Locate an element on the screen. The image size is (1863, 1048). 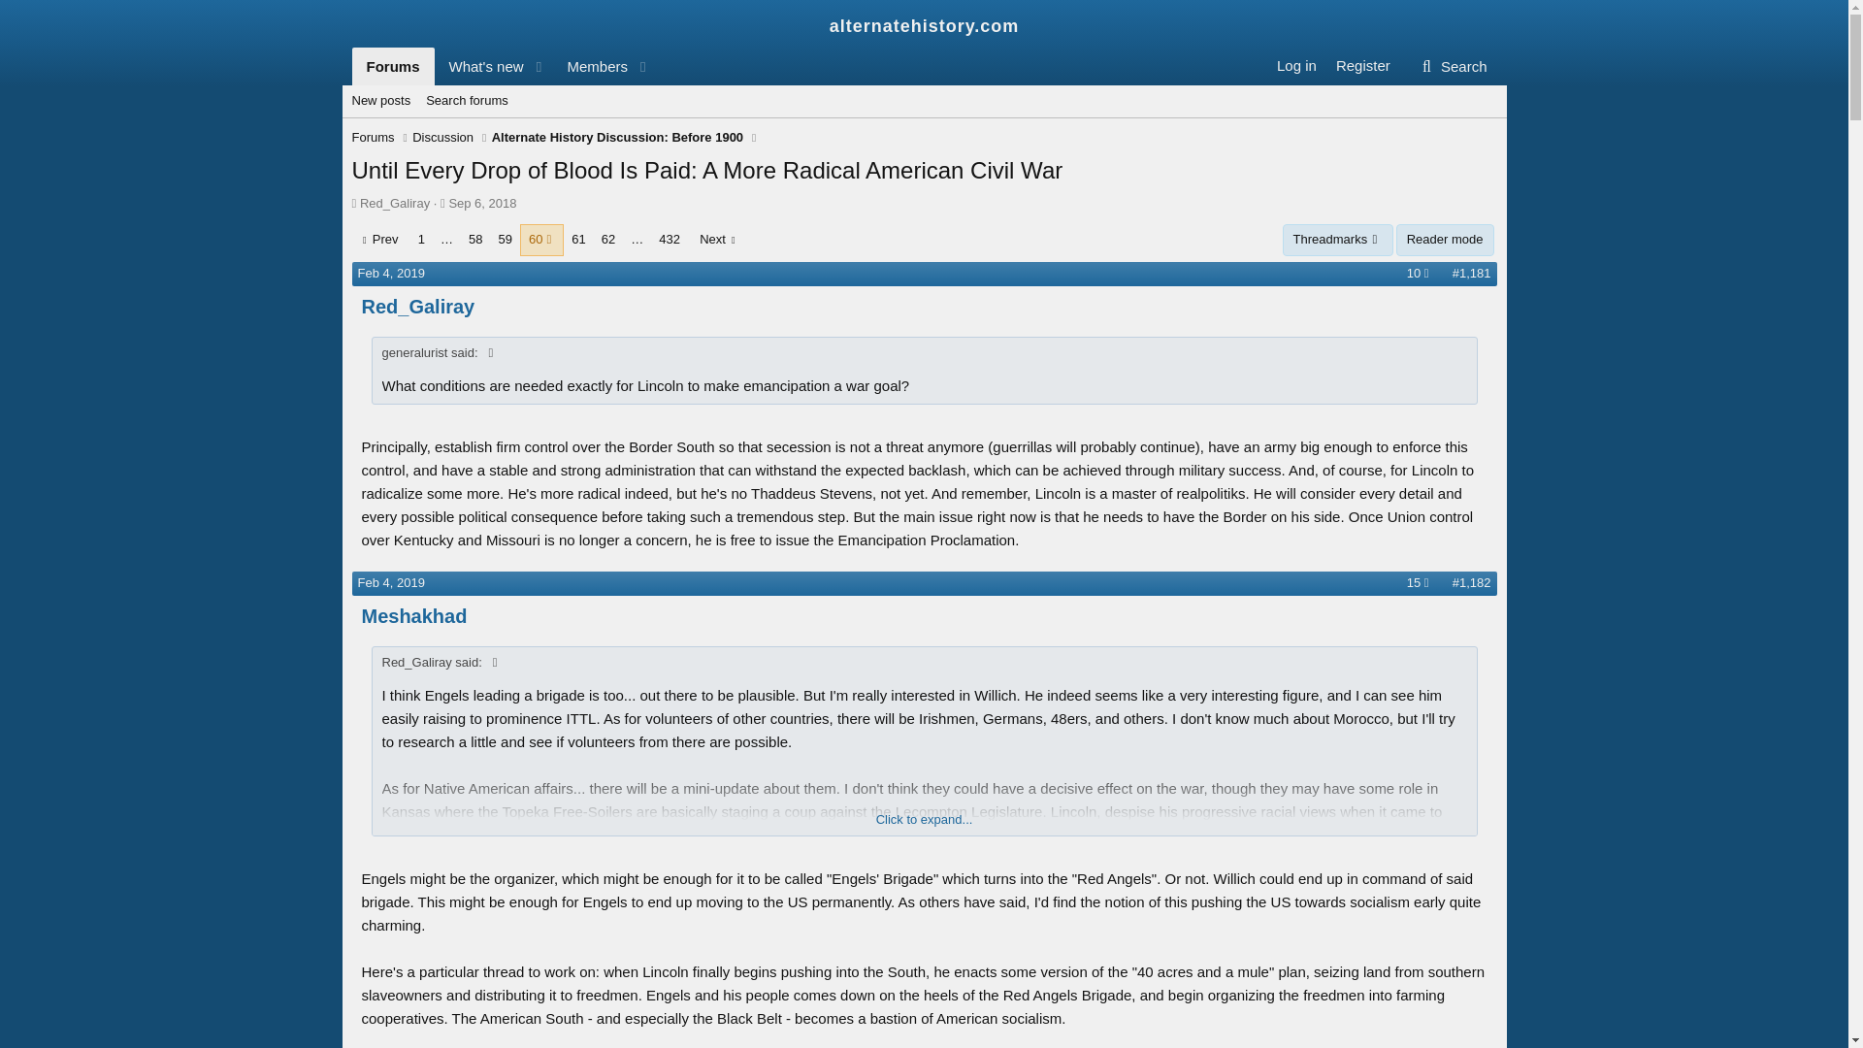
Feb 4, 2019 at 8:37 PM is located at coordinates (923, 122).